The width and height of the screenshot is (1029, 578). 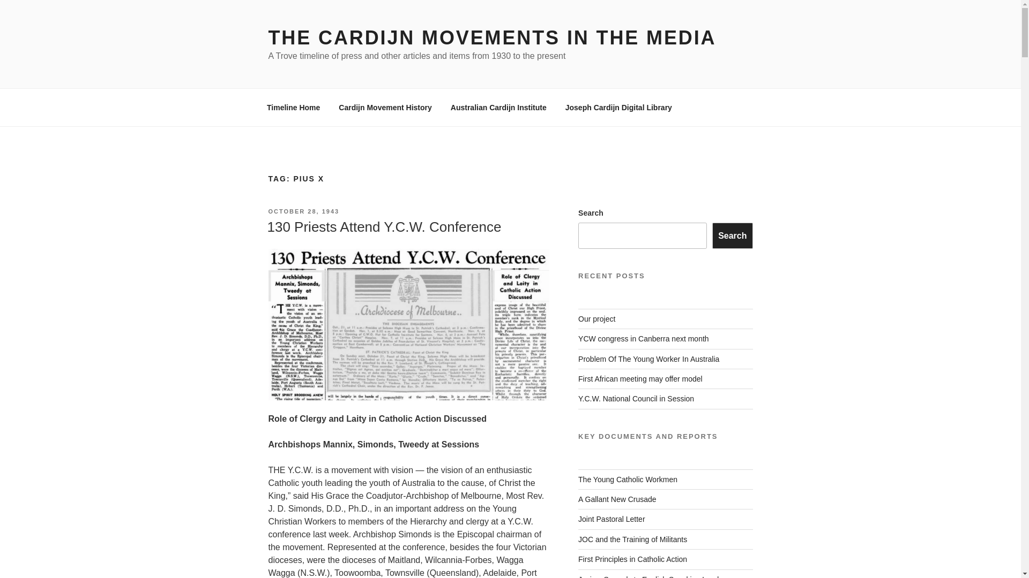 I want to click on Our project, so click(x=597, y=318).